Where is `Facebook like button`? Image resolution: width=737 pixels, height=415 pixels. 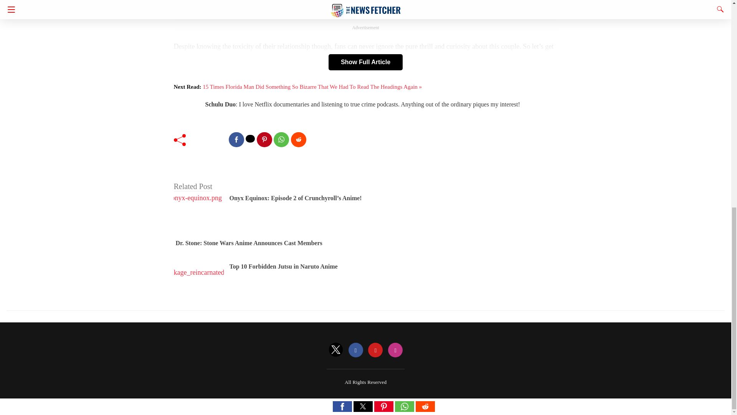 Facebook like button is located at coordinates (210, 139).